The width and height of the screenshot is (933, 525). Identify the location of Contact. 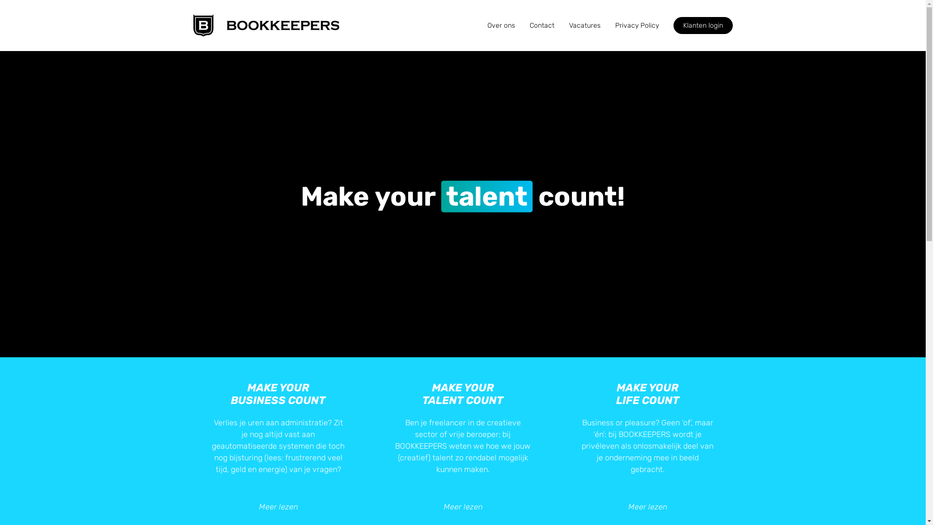
(542, 25).